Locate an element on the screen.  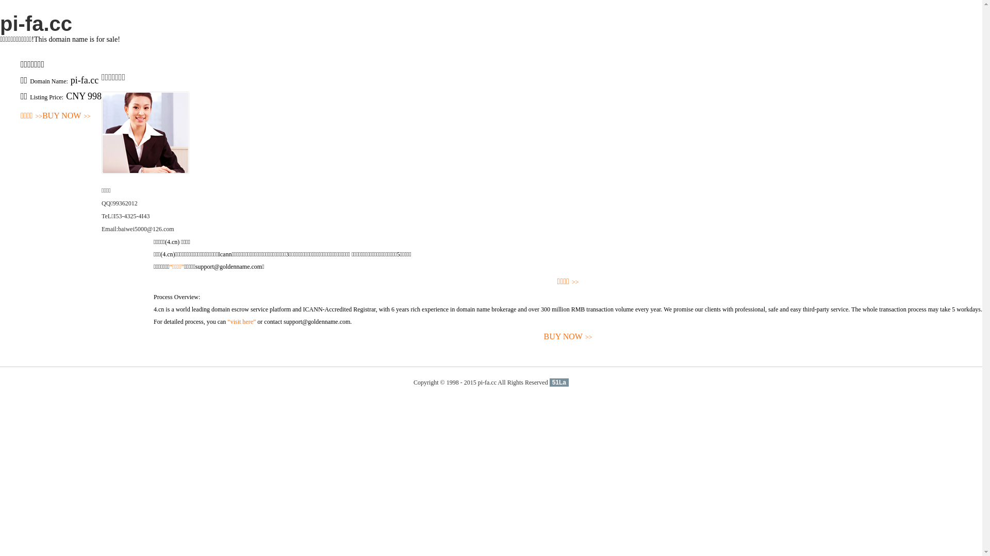
BUY NOW>> is located at coordinates (568, 337).